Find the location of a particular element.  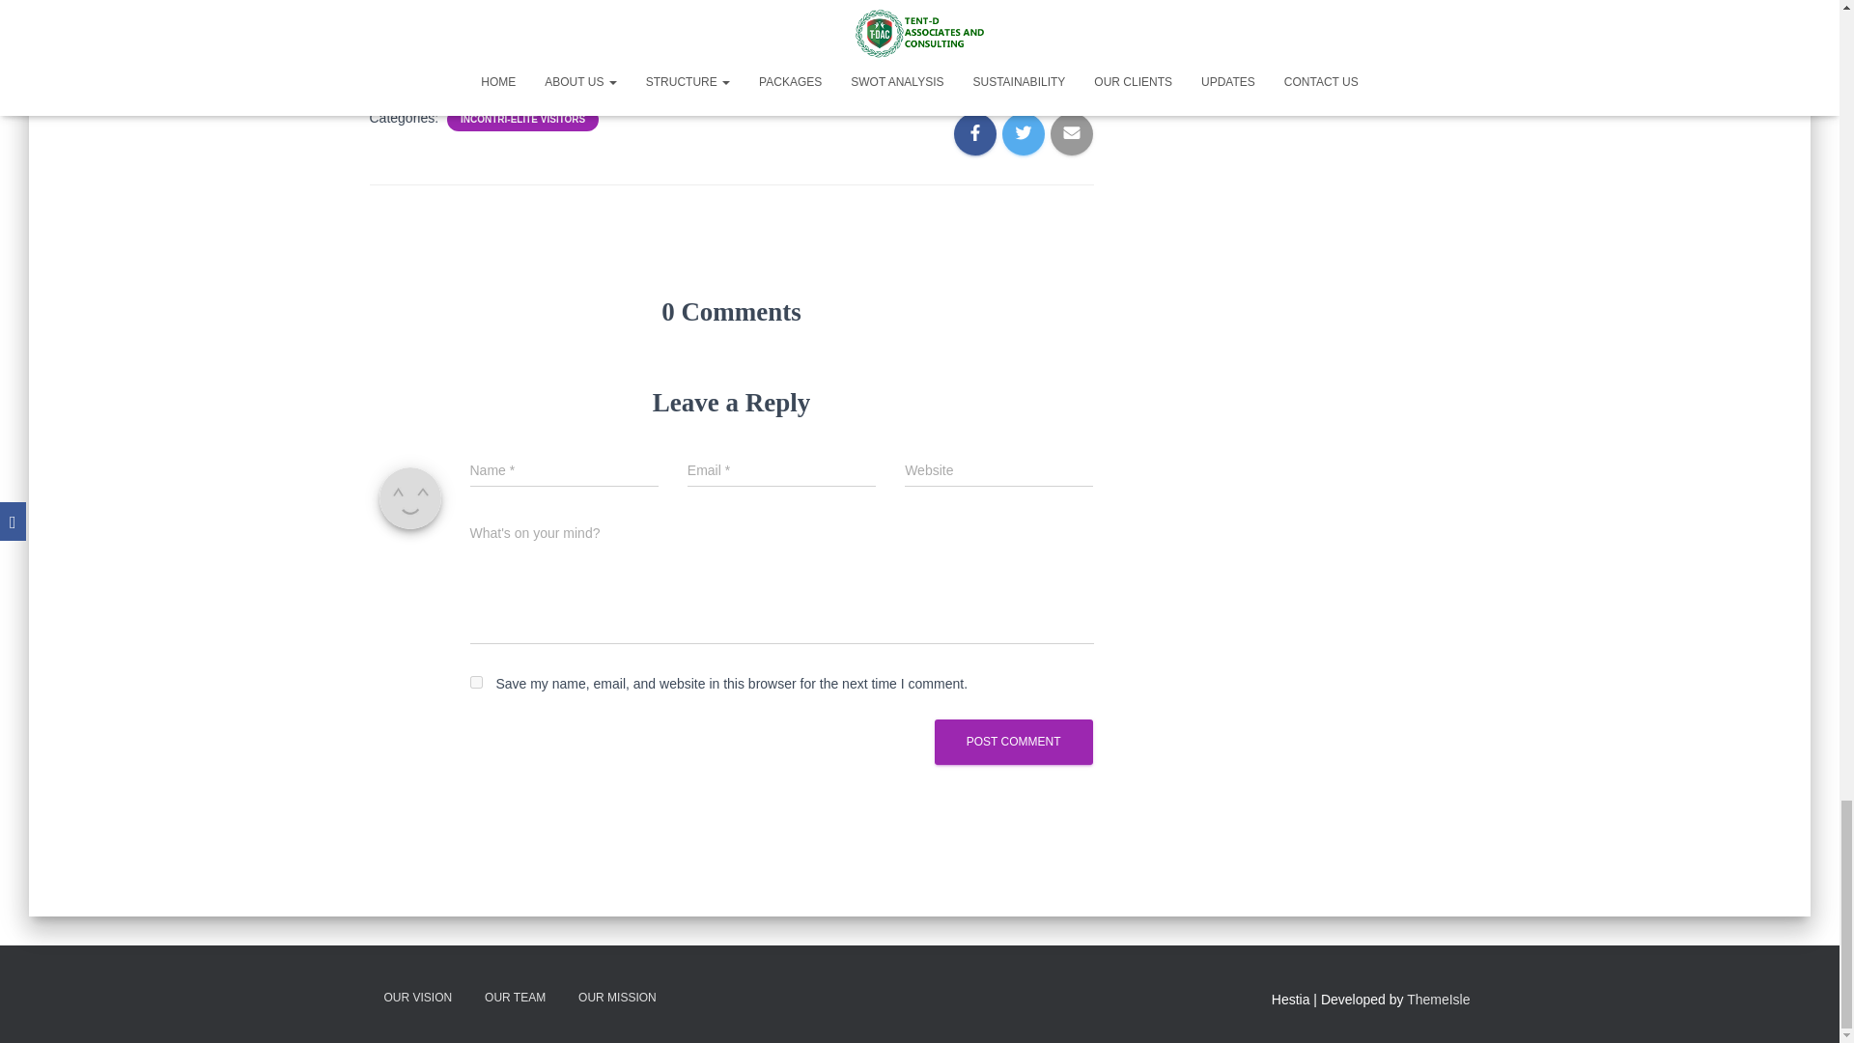

OUR TEAM is located at coordinates (515, 998).